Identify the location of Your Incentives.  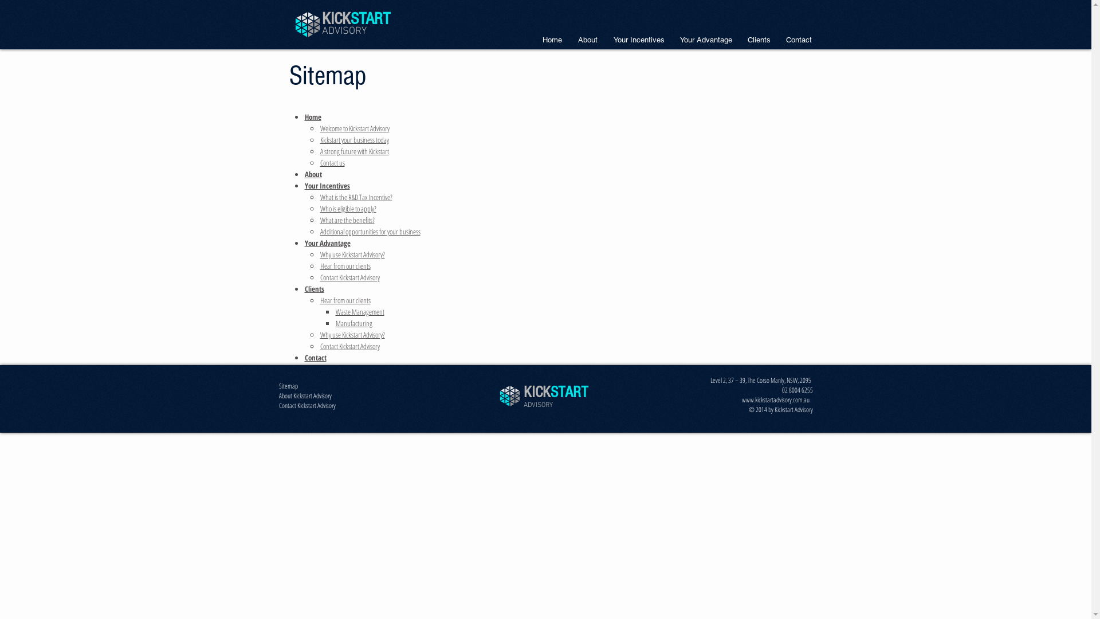
(328, 186).